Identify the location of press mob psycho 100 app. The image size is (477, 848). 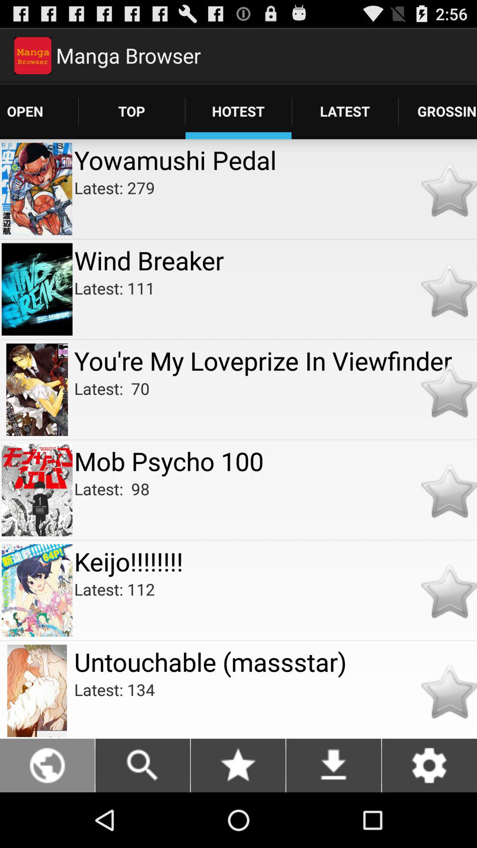
(276, 461).